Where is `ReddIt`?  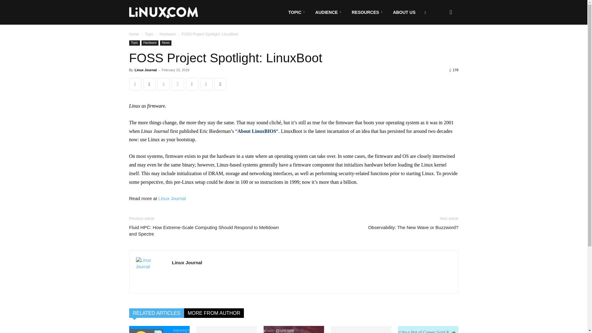
ReddIt is located at coordinates (206, 84).